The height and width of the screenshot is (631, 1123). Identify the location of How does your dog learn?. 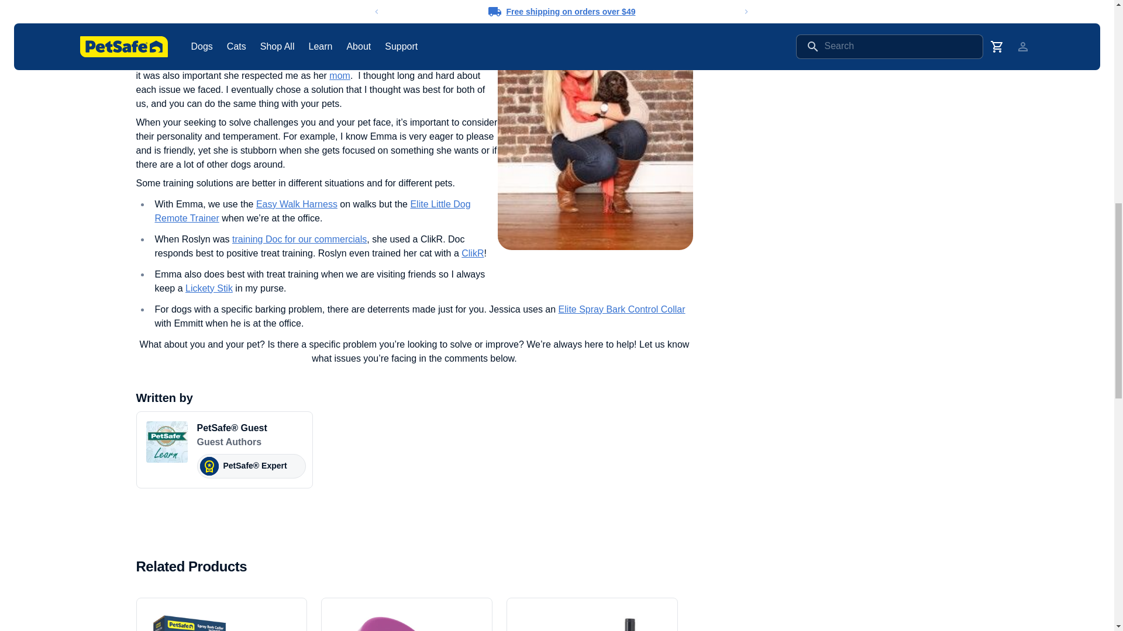
(386, 2).